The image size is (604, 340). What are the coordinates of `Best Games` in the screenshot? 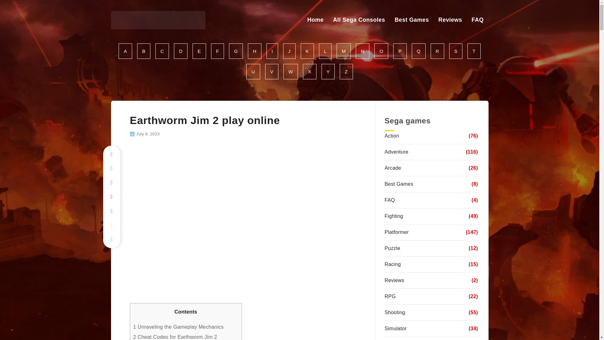 It's located at (411, 20).